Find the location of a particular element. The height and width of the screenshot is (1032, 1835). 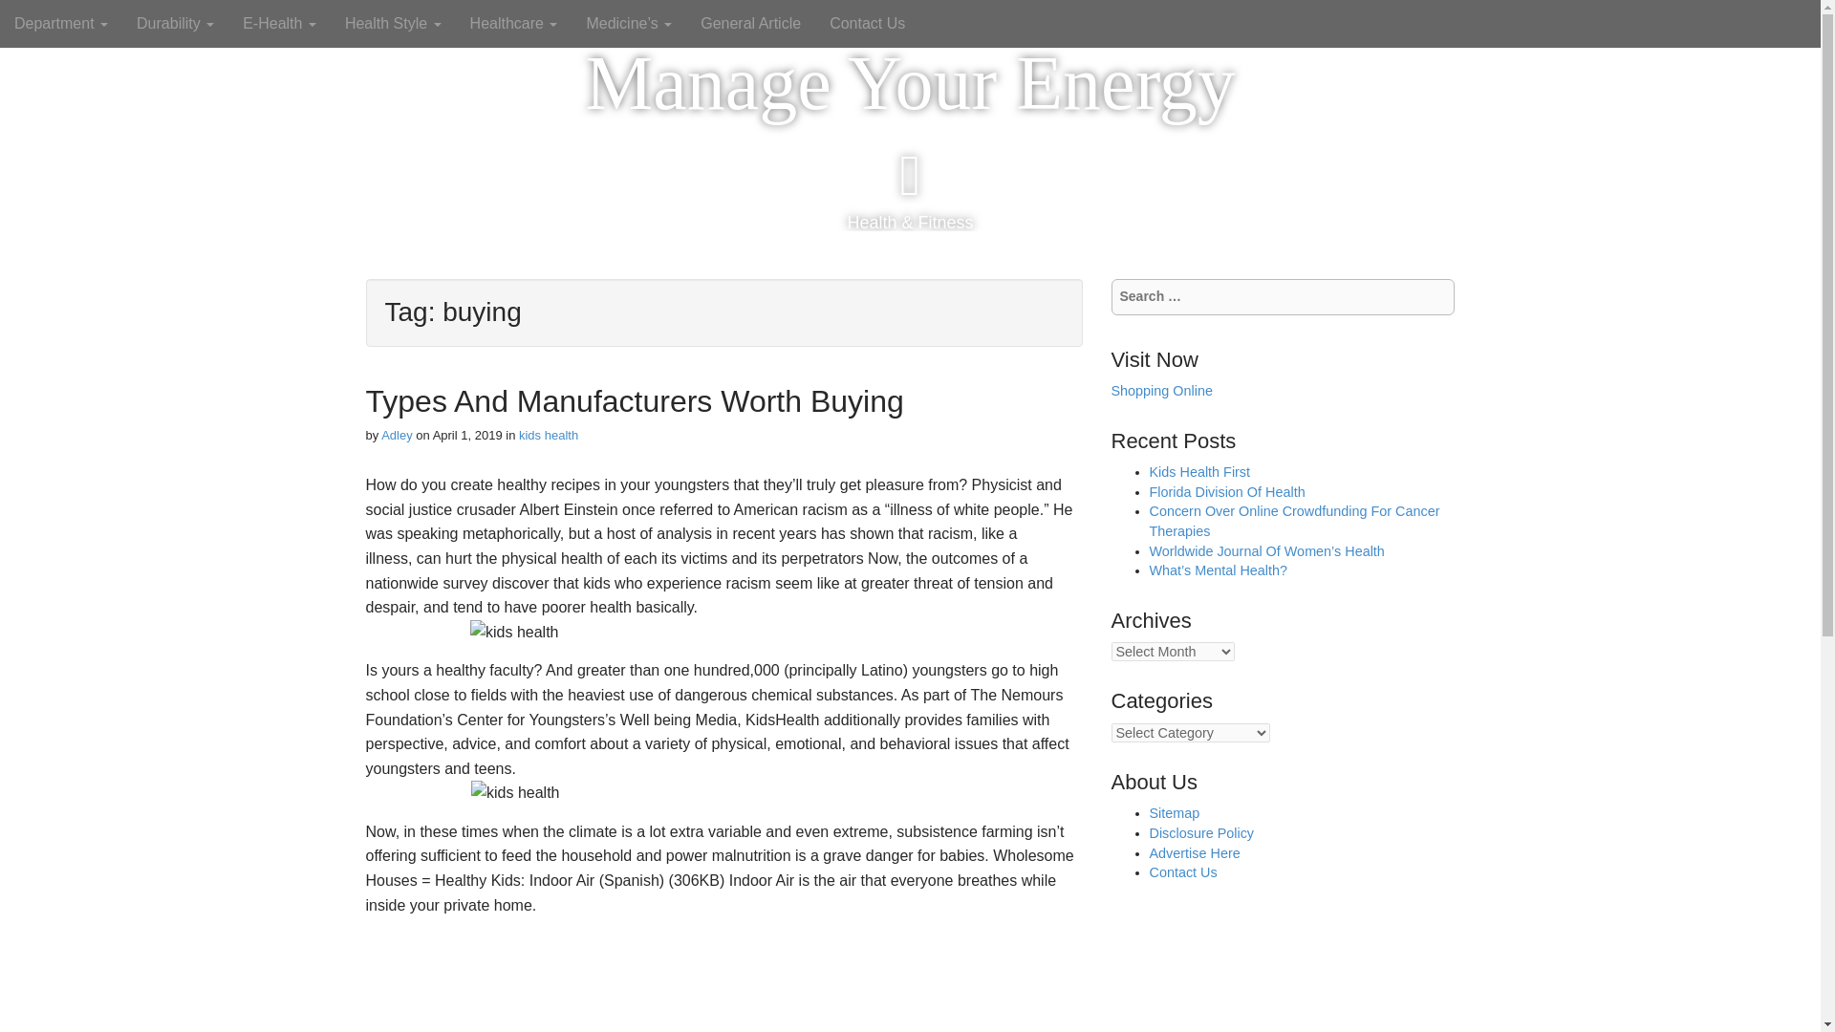

E-Health is located at coordinates (279, 23).